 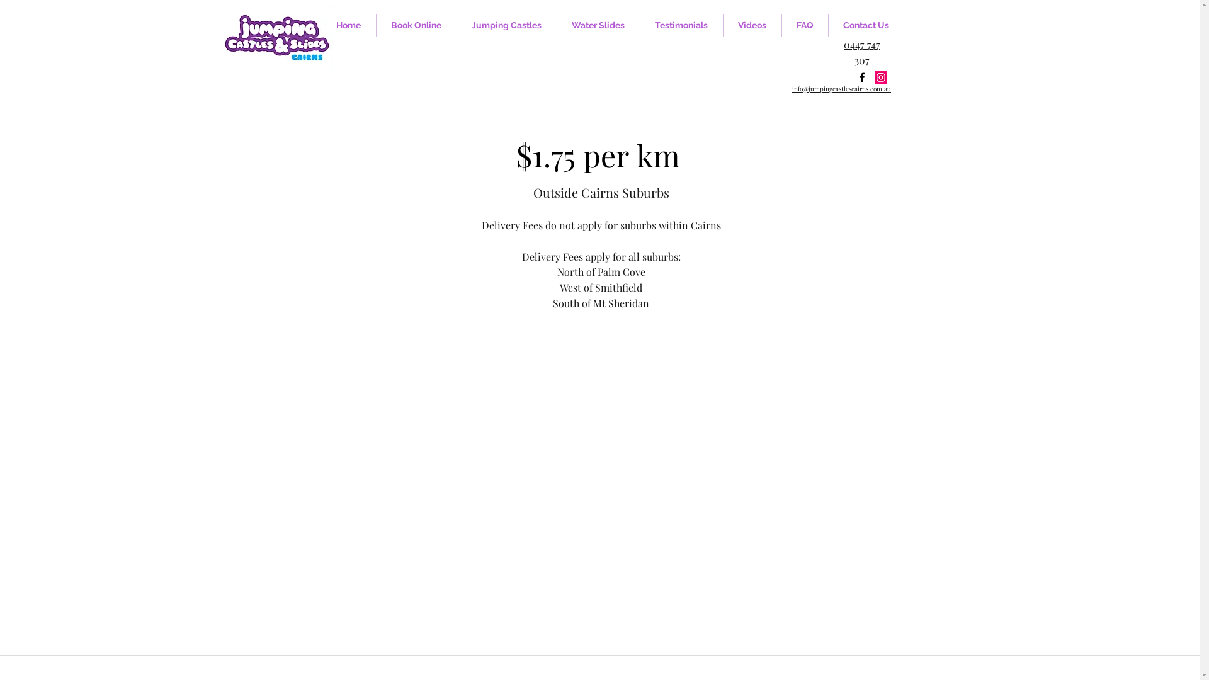 What do you see at coordinates (417, 25) in the screenshot?
I see `Book Online` at bounding box center [417, 25].